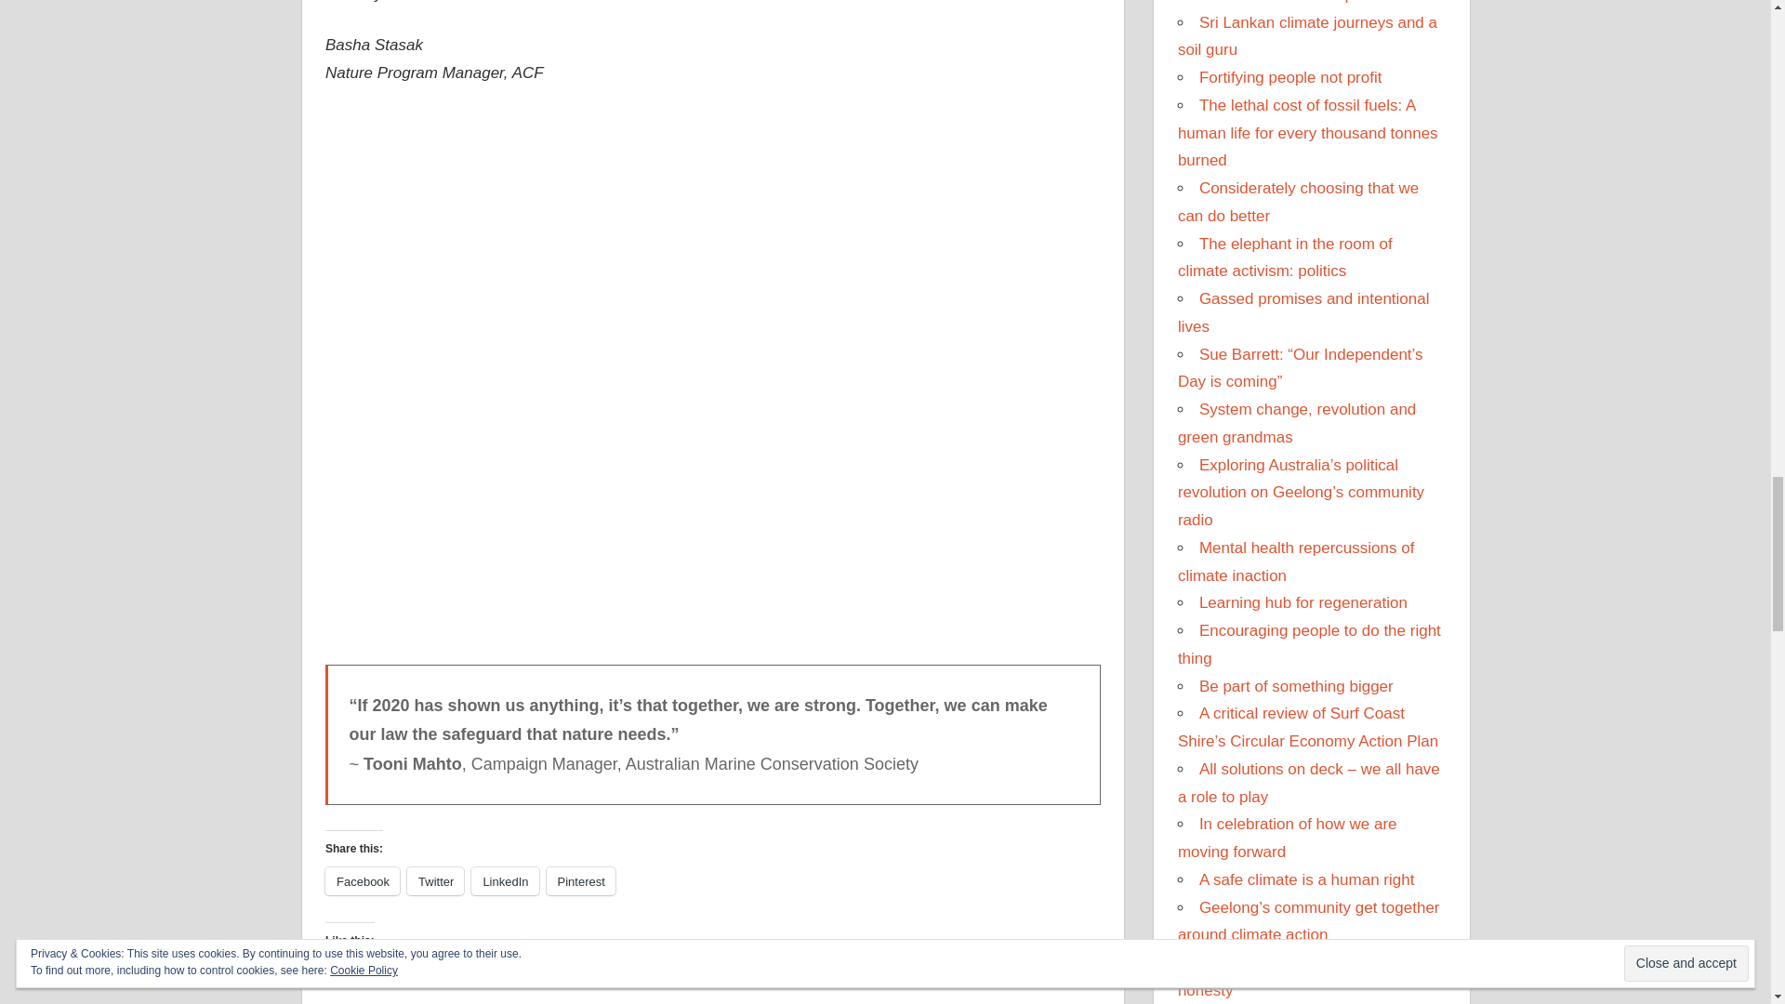 Image resolution: width=1785 pixels, height=1004 pixels. I want to click on Click to share on Facebook, so click(363, 881).